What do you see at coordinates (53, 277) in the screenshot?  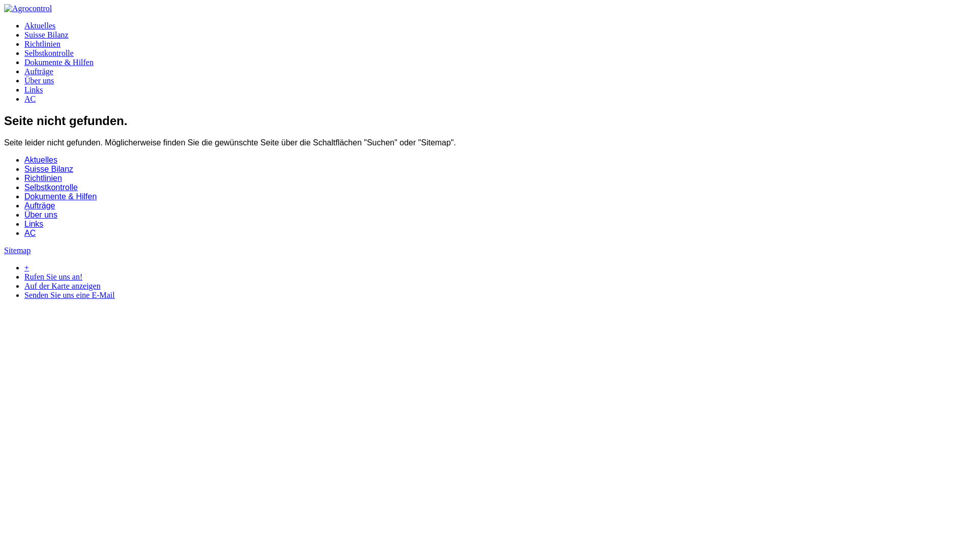 I see `Rufen Sie uns an!` at bounding box center [53, 277].